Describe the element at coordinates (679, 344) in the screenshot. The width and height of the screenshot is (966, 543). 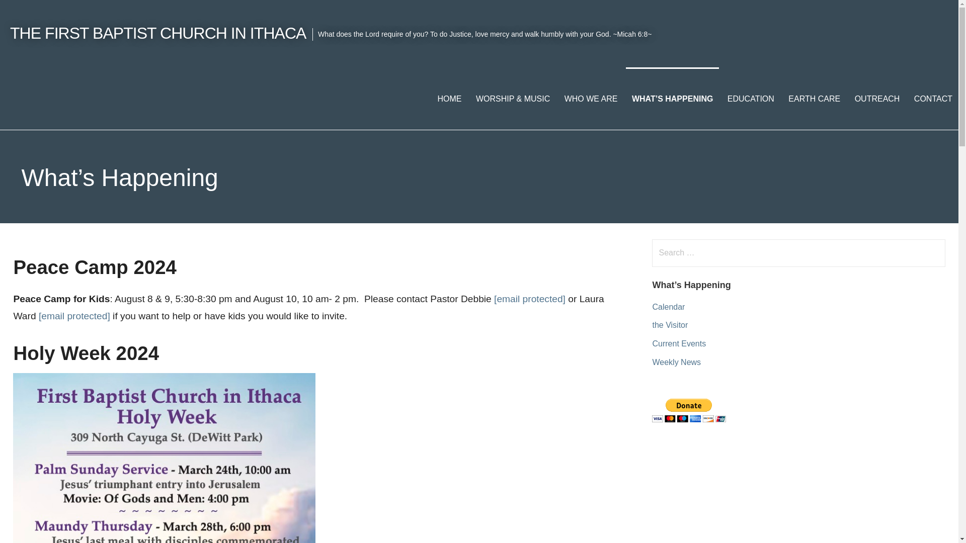
I see `Current Events` at that location.